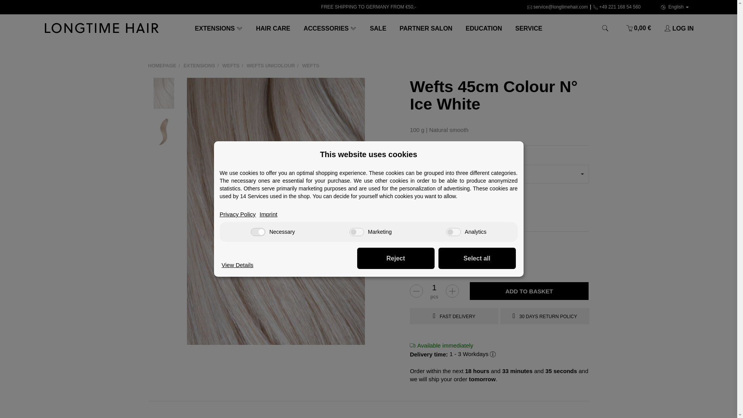 The width and height of the screenshot is (743, 418). What do you see at coordinates (529, 28) in the screenshot?
I see `Customer Service` at bounding box center [529, 28].